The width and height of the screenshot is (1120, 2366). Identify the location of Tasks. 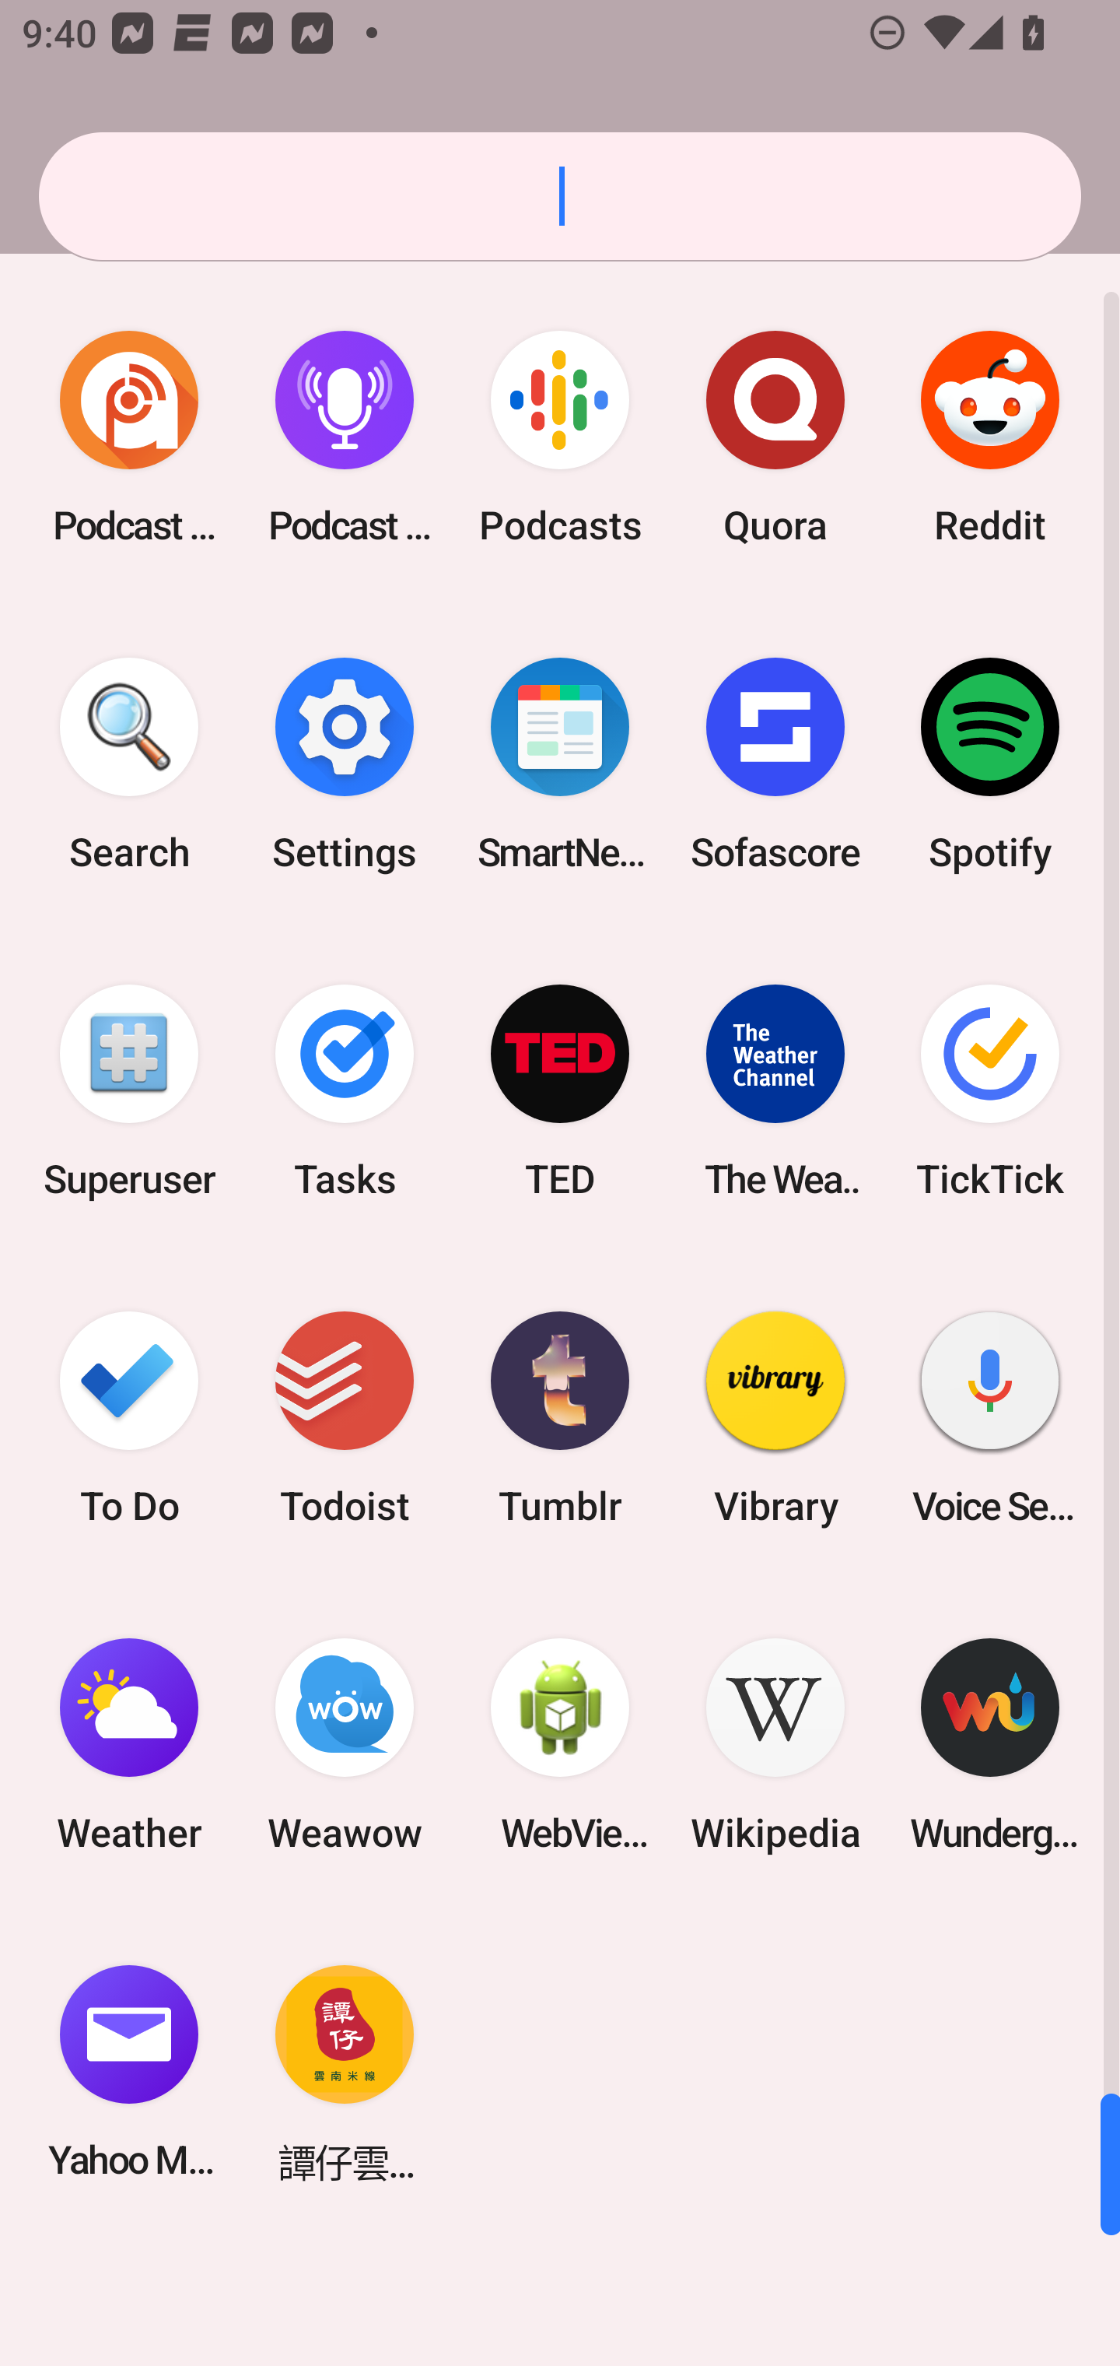
(345, 1090).